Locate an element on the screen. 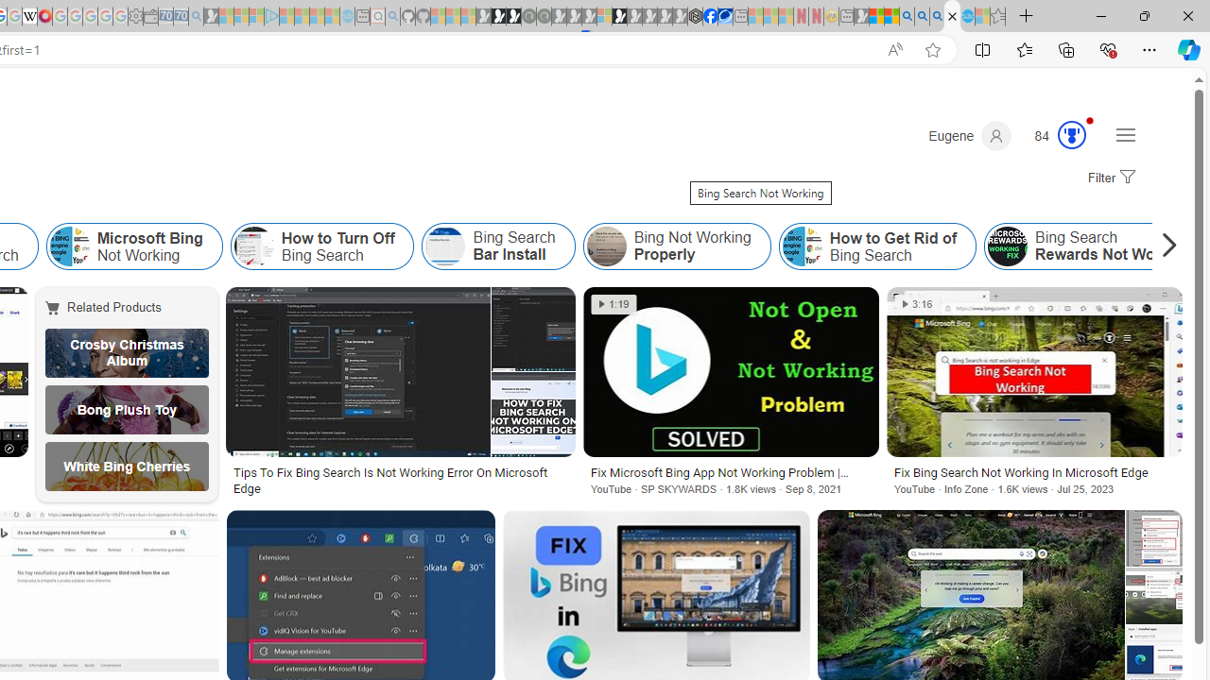 This screenshot has height=680, width=1210. How to Get Rid of Bing Search is located at coordinates (877, 246).